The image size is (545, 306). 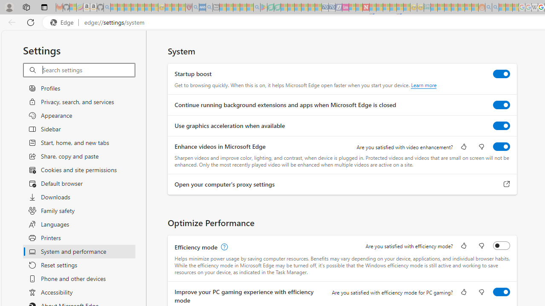 What do you see at coordinates (243, 8) in the screenshot?
I see `Pets - MSN - Sleeping` at bounding box center [243, 8].